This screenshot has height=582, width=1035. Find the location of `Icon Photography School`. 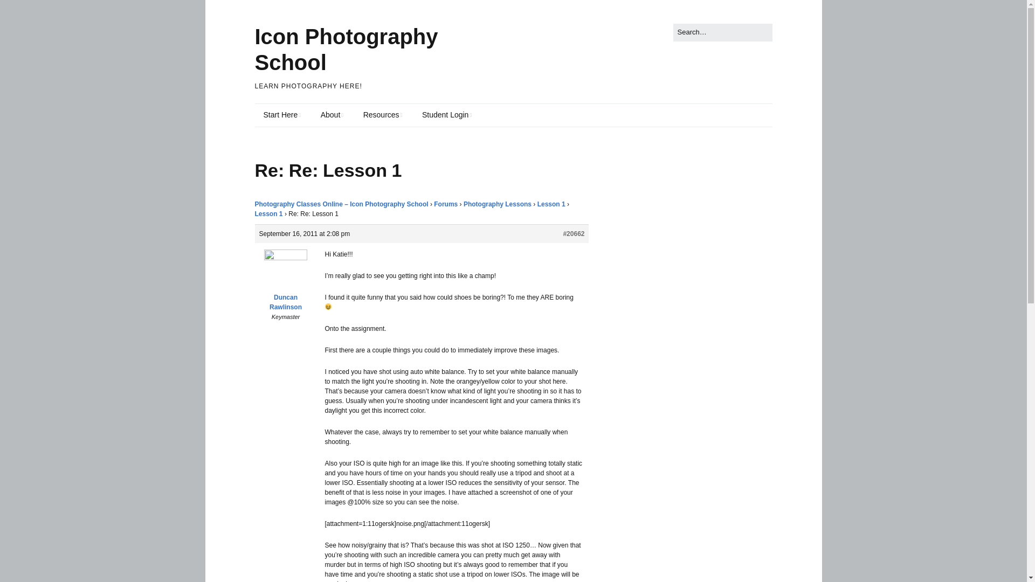

Icon Photography School is located at coordinates (346, 50).